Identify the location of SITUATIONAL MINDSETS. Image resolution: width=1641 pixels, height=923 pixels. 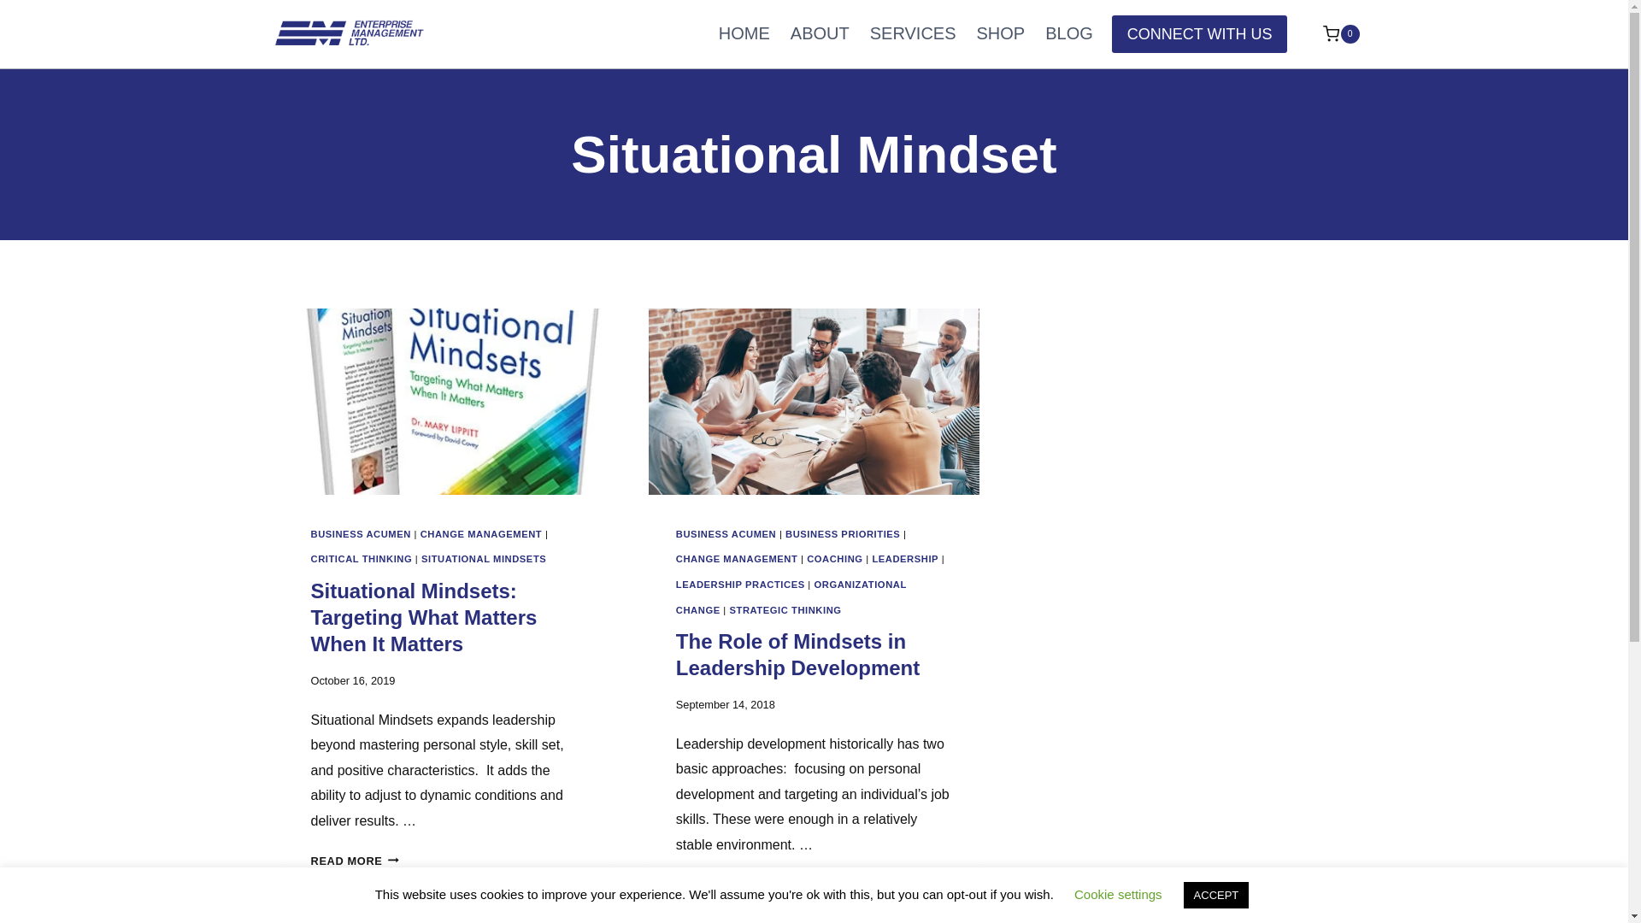
(484, 559).